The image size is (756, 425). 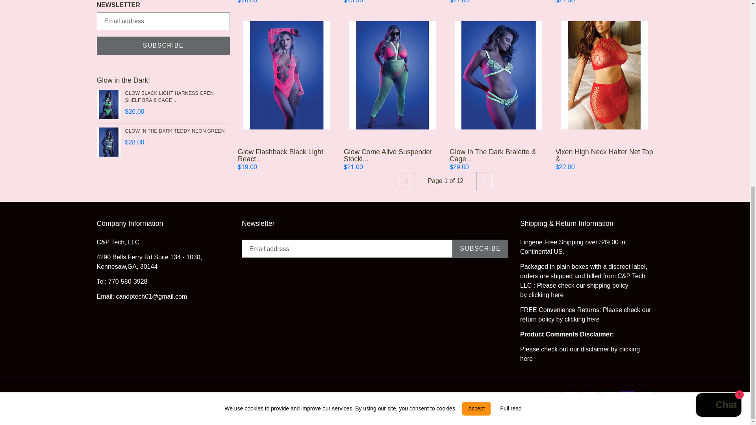 What do you see at coordinates (571, 396) in the screenshot?
I see `Diners Club` at bounding box center [571, 396].